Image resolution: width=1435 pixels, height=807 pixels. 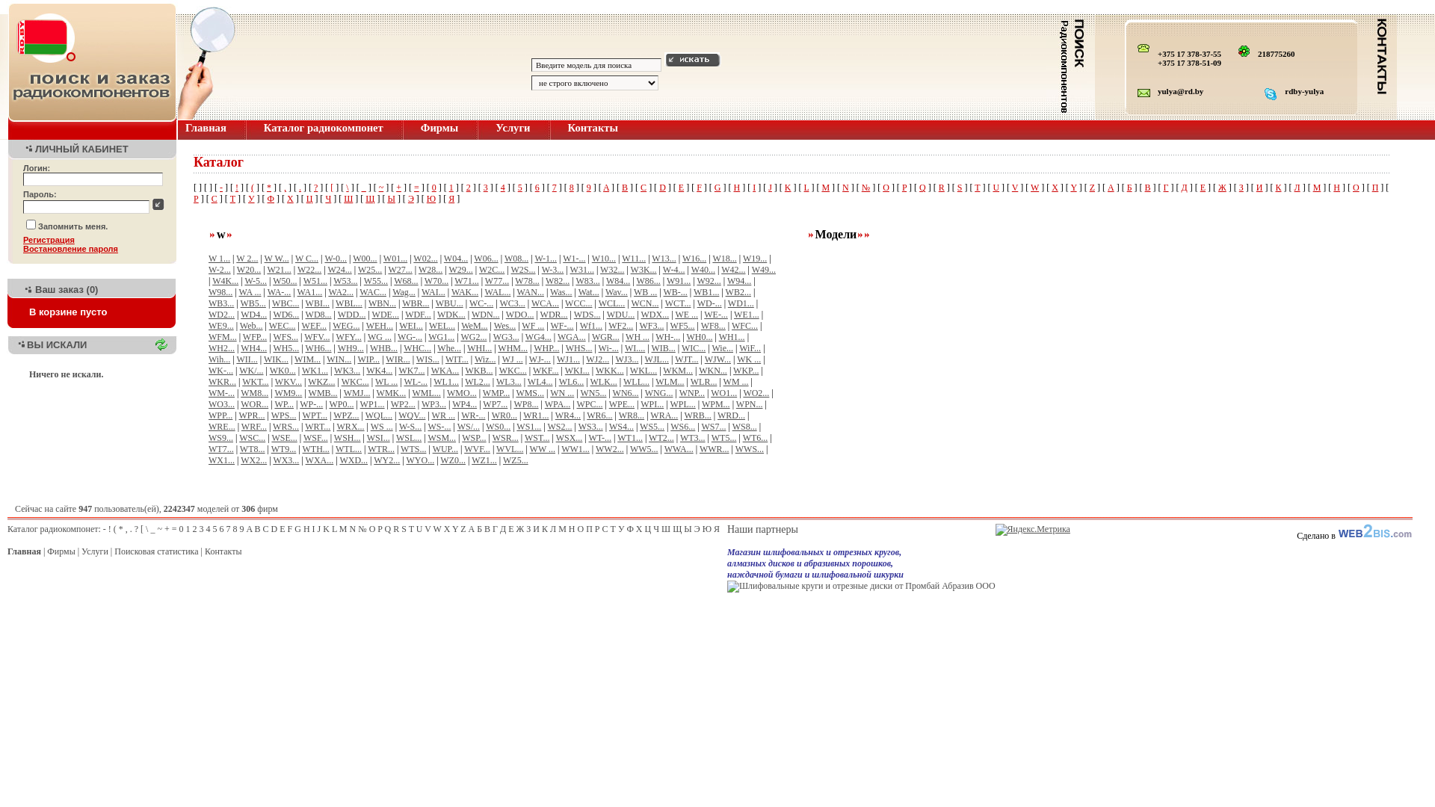 What do you see at coordinates (618, 281) in the screenshot?
I see `W84...` at bounding box center [618, 281].